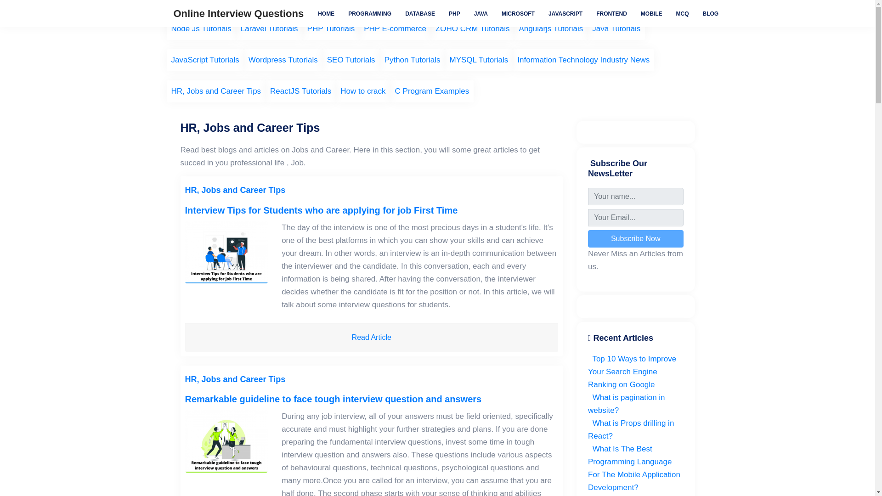 The height and width of the screenshot is (496, 882). I want to click on HOME, so click(326, 13).